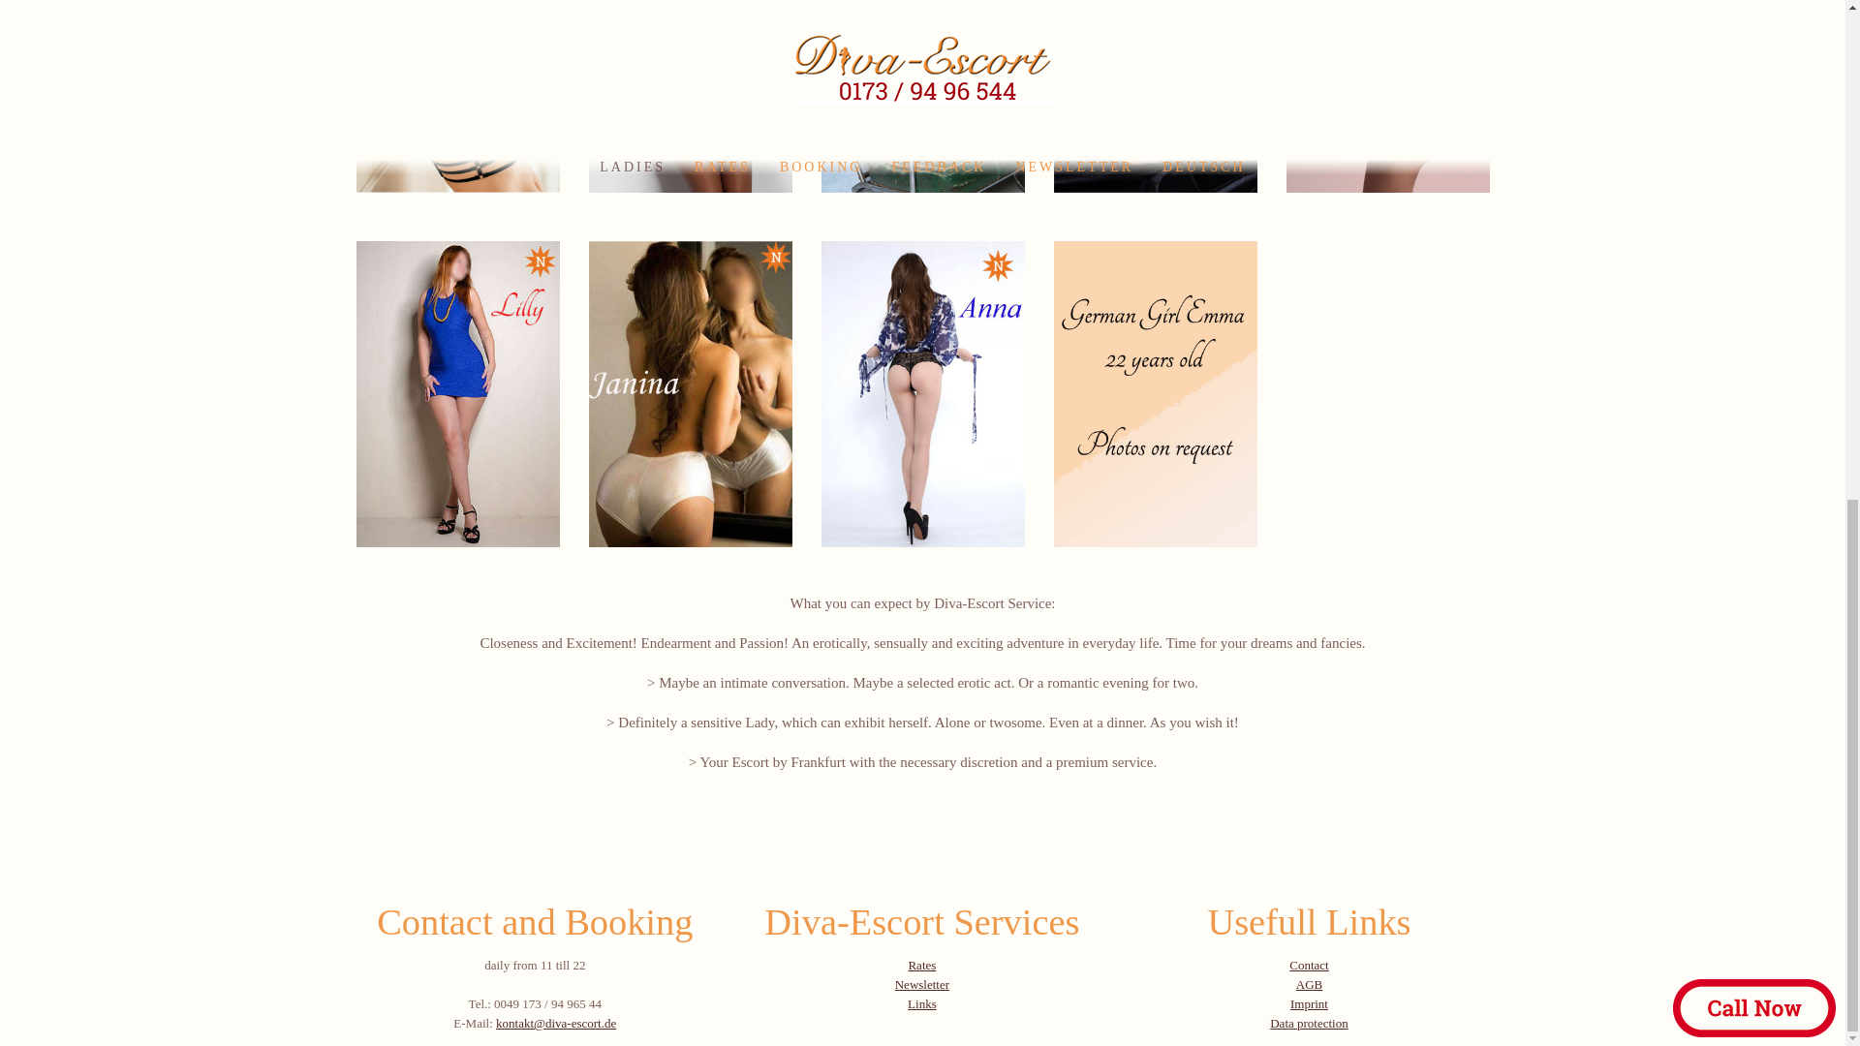  Describe the element at coordinates (1309, 1003) in the screenshot. I see `Imprint` at that location.